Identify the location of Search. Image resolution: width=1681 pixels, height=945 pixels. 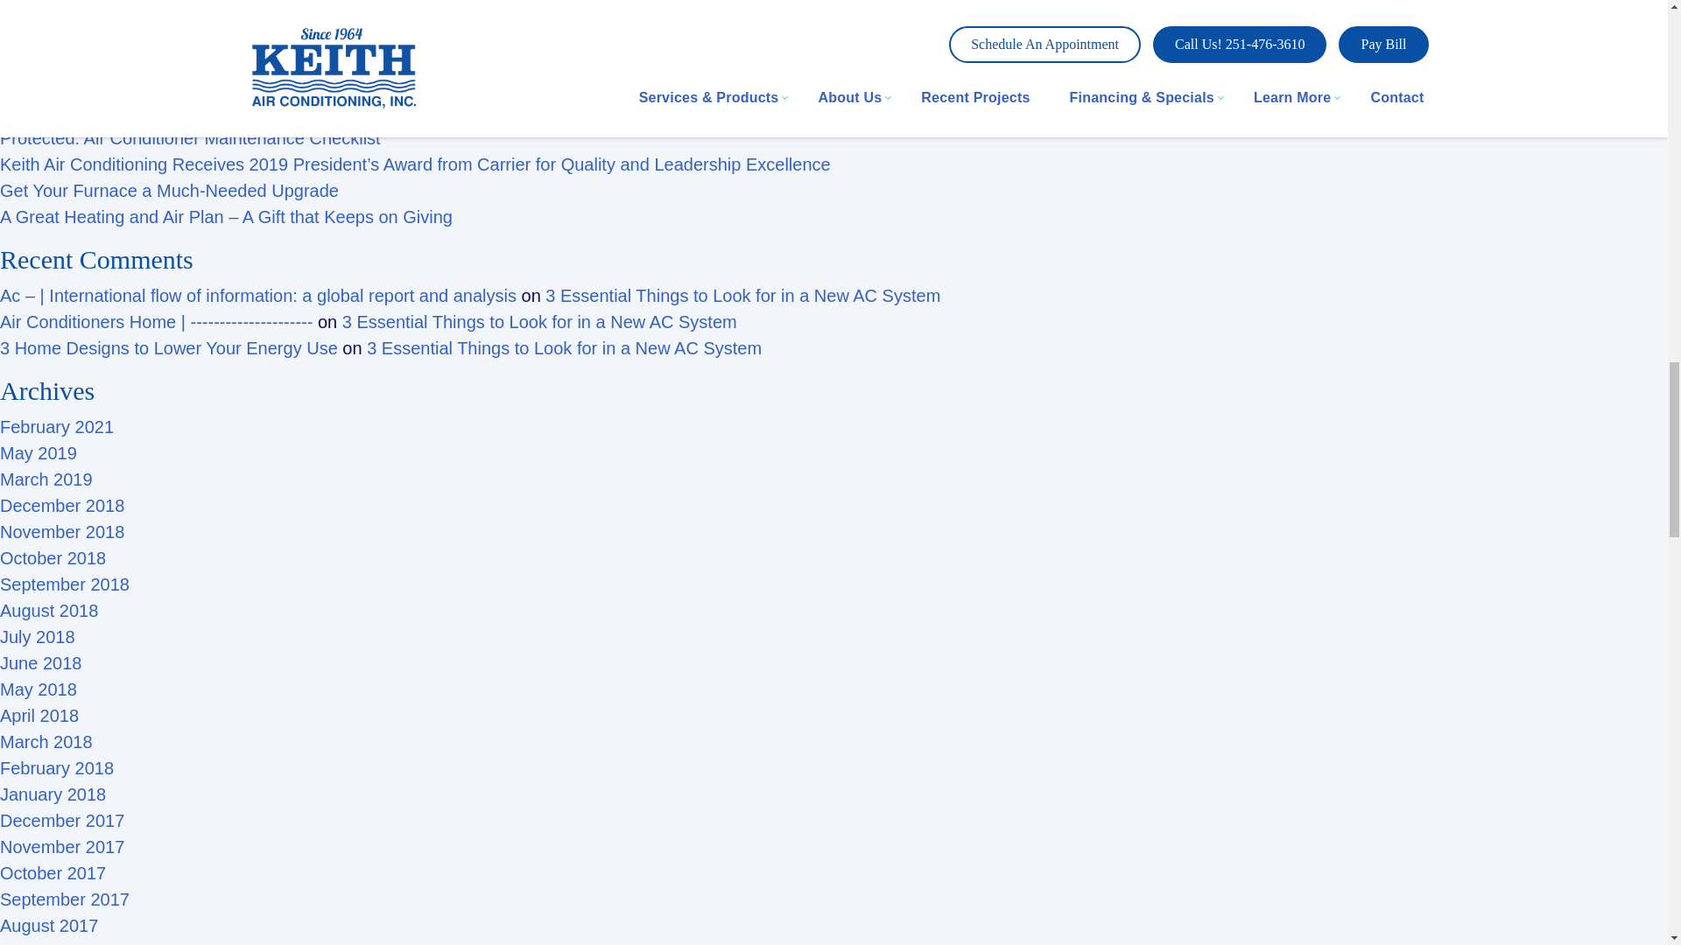
(259, 38).